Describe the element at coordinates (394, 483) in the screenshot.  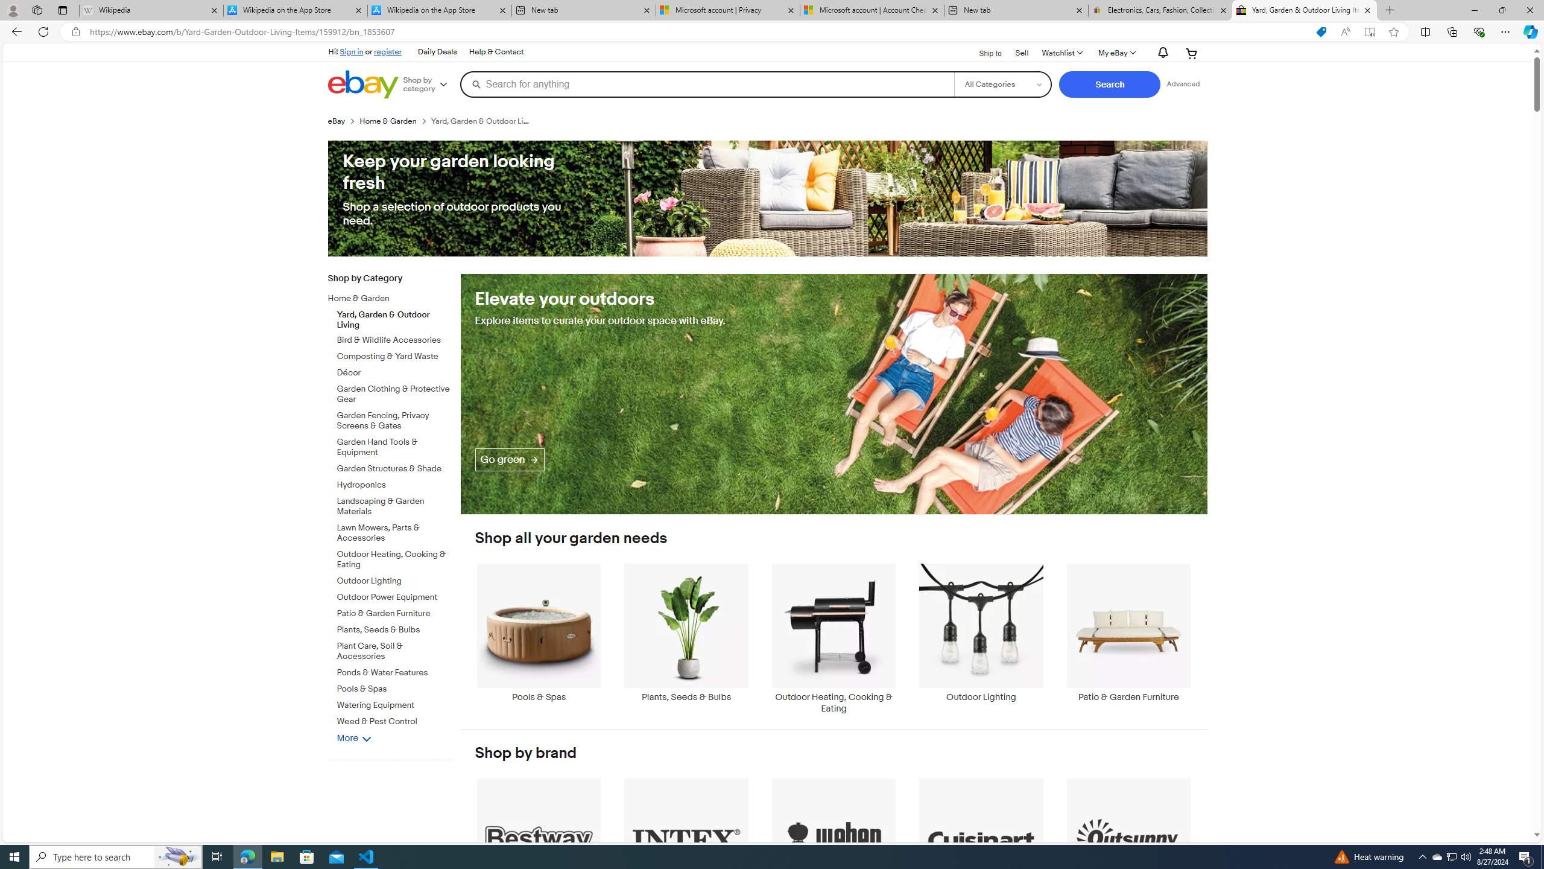
I see `Hydroponics` at that location.